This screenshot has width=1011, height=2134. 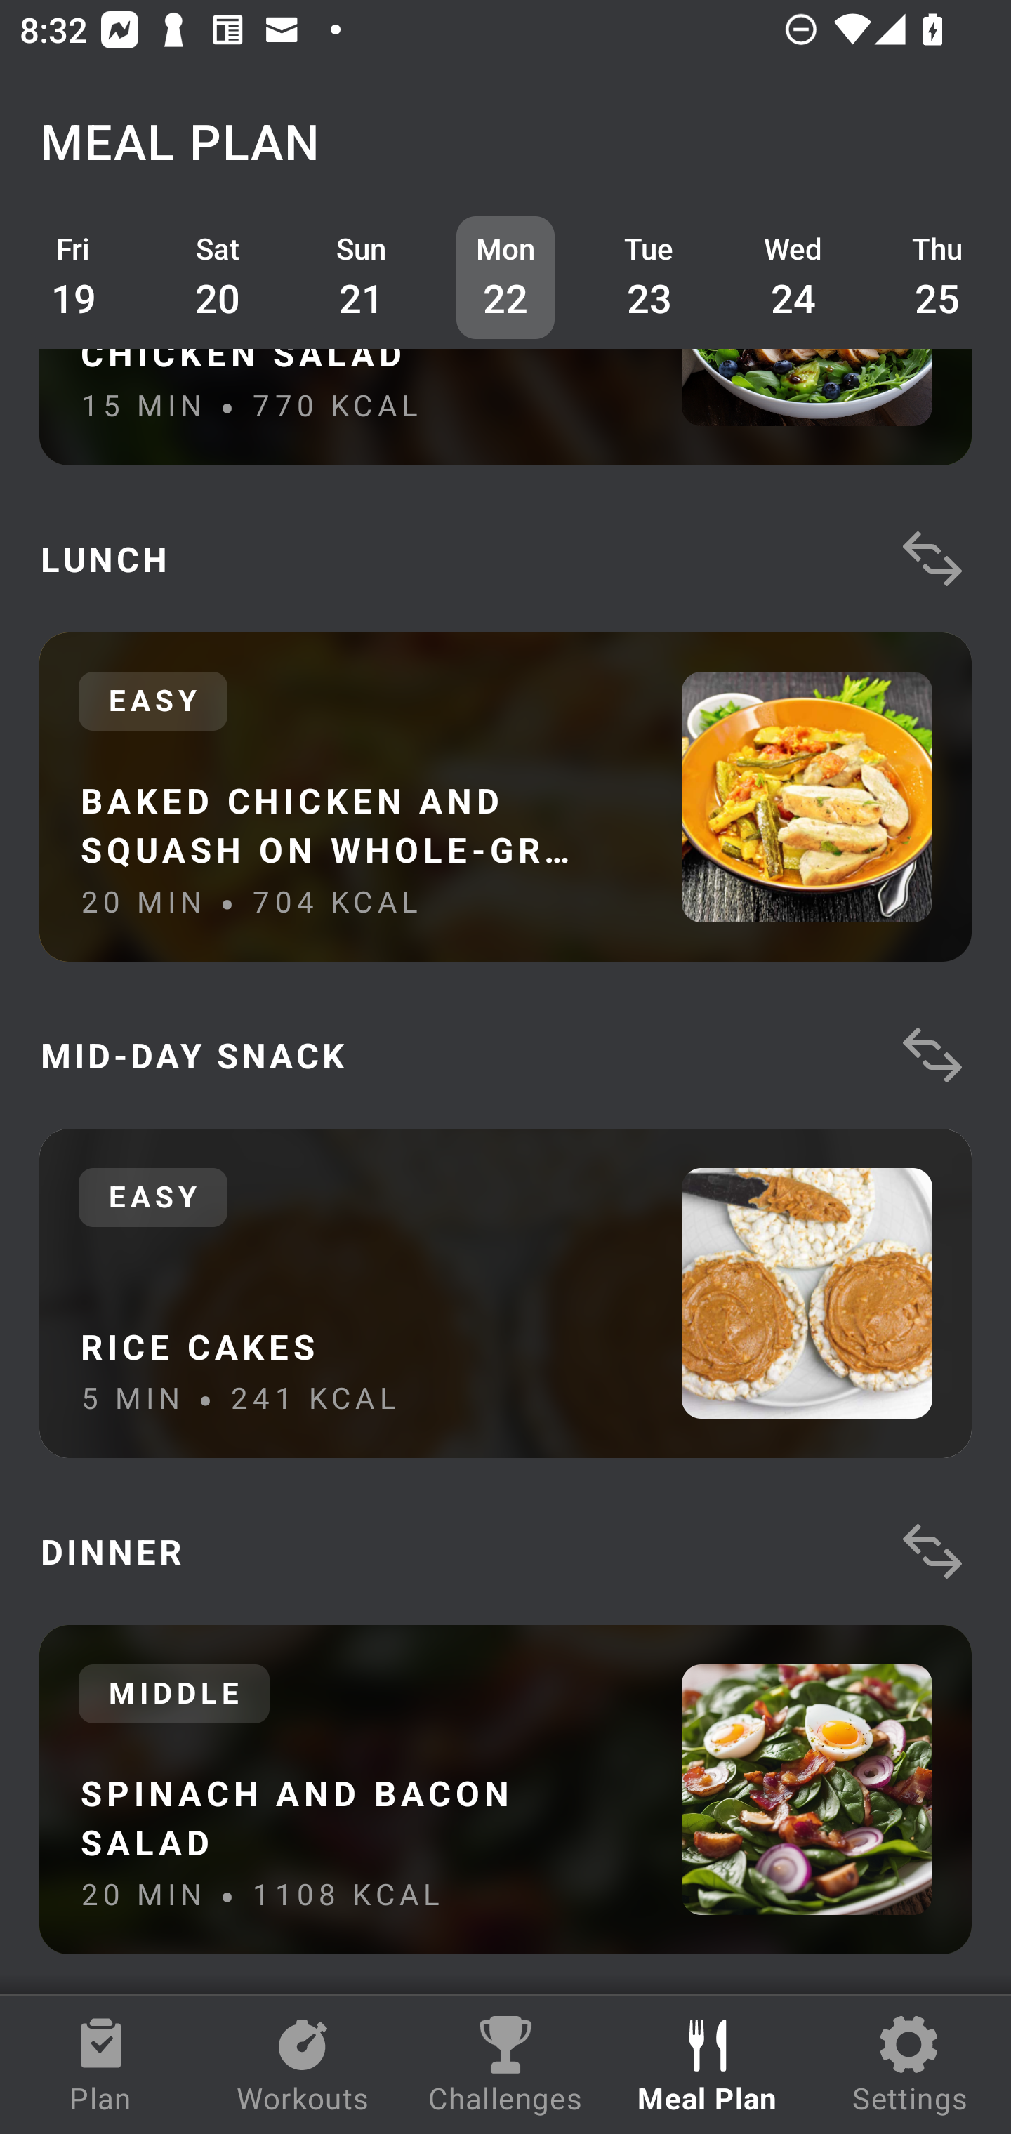 I want to click on Fri 19, so click(x=73, y=277).